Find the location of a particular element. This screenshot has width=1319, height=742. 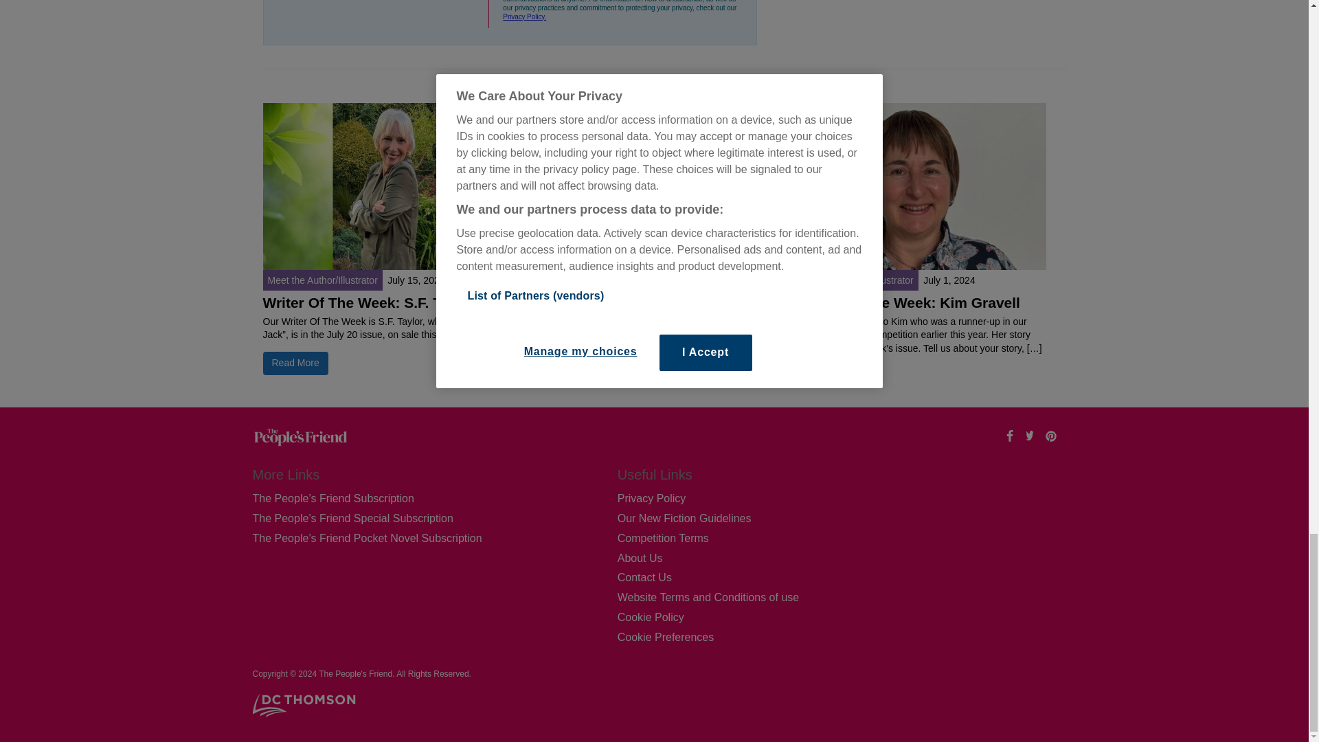

DCT Logo is located at coordinates (304, 705).